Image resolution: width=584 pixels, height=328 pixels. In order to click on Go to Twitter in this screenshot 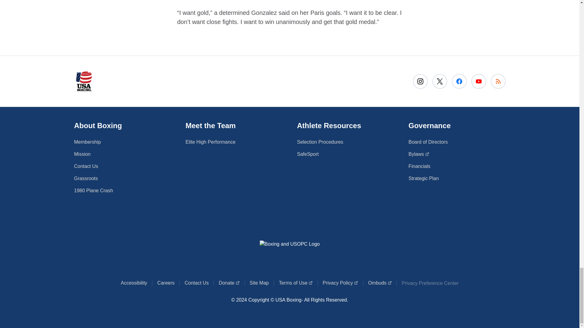, I will do `click(440, 81)`.